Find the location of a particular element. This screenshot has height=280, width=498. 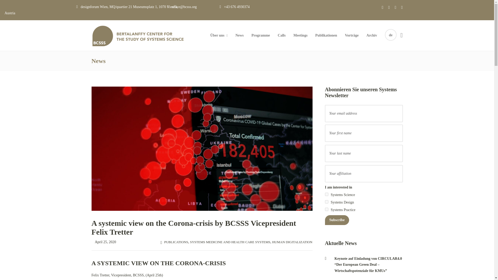

Subscribe is located at coordinates (337, 220).